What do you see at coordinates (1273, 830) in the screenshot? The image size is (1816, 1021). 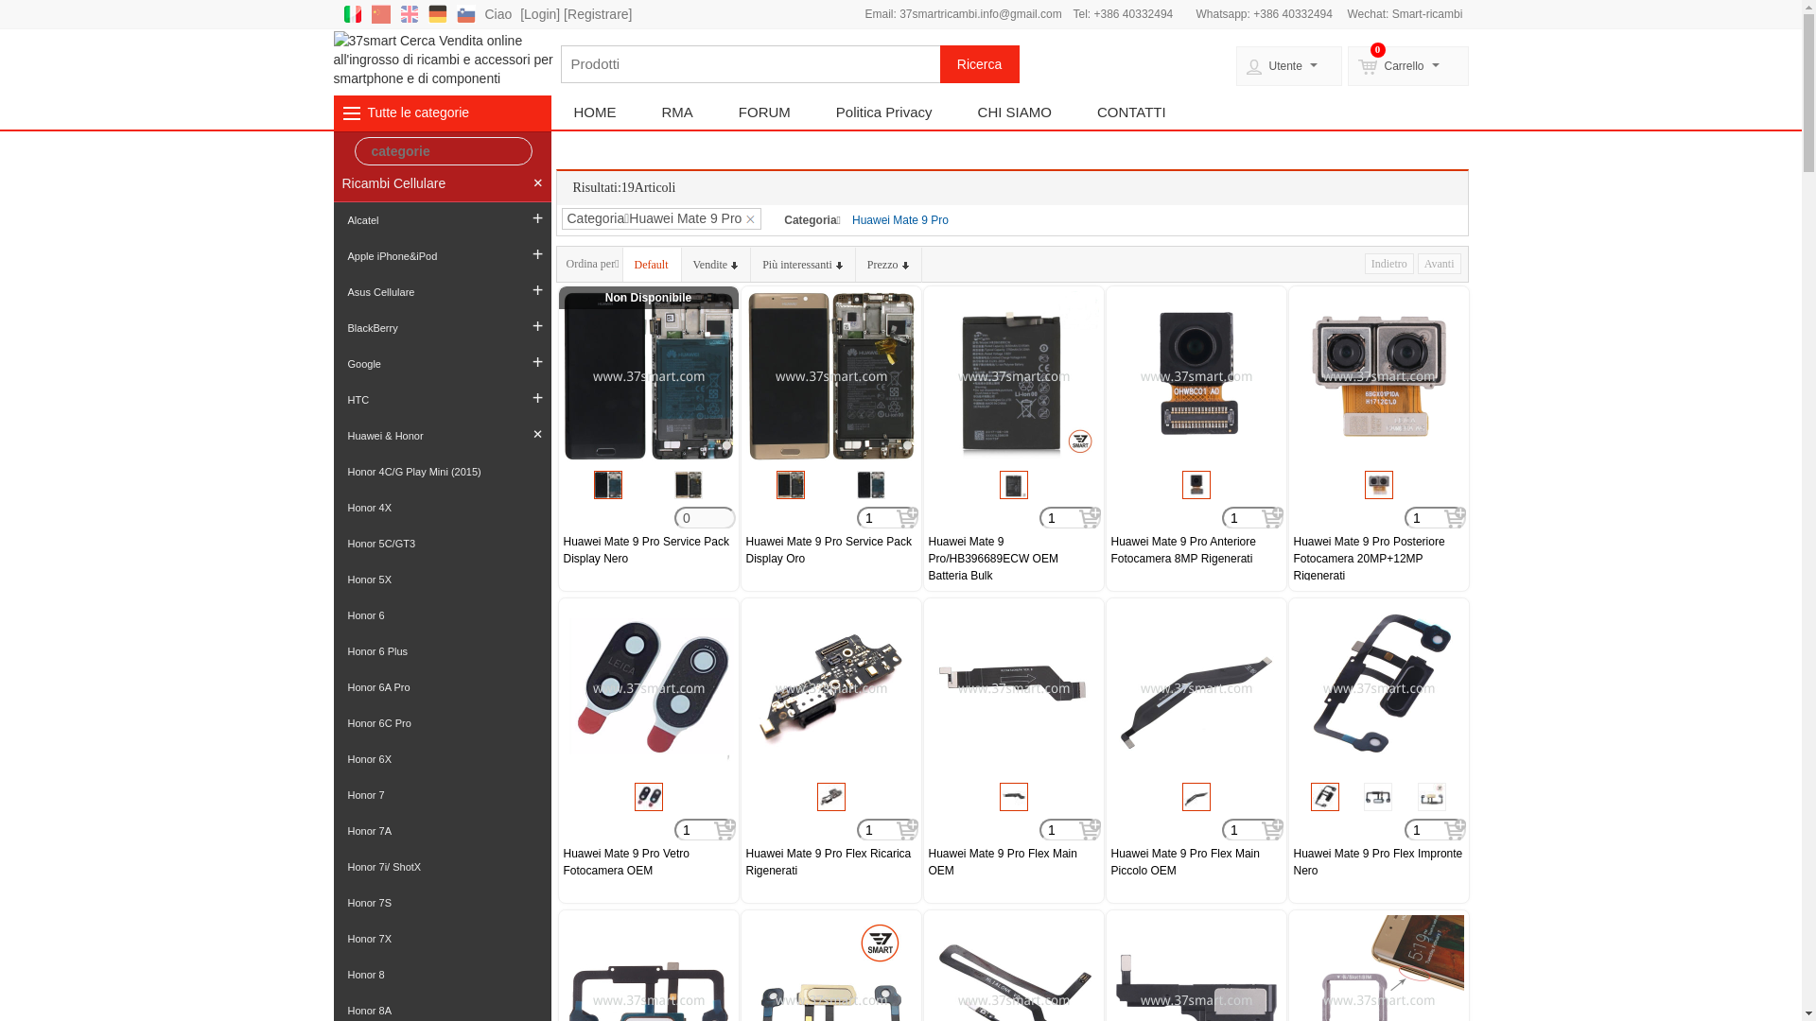 I see `Aggiungi` at bounding box center [1273, 830].